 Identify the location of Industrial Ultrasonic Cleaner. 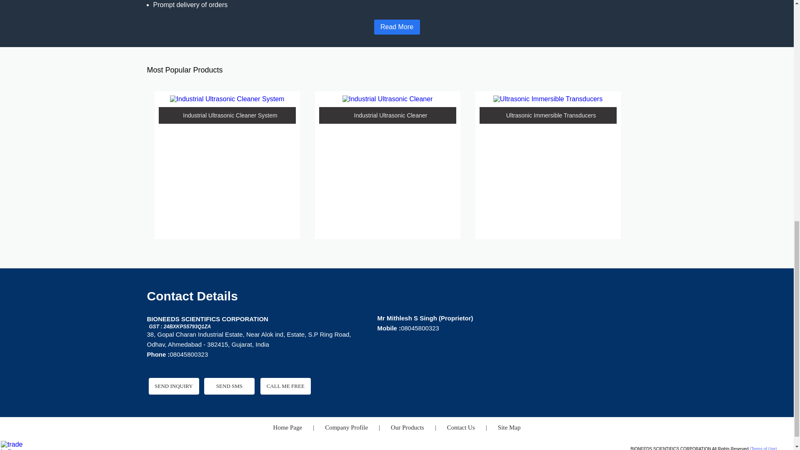
(387, 99).